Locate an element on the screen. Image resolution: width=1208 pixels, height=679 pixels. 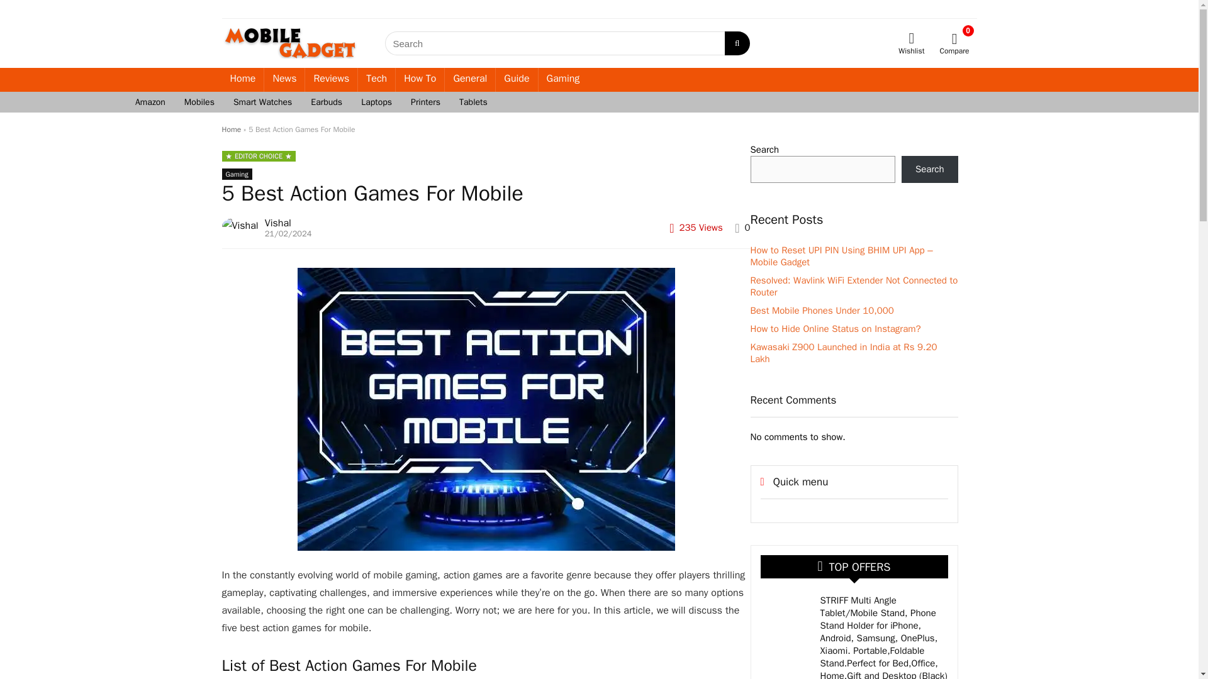
Reviews is located at coordinates (331, 79).